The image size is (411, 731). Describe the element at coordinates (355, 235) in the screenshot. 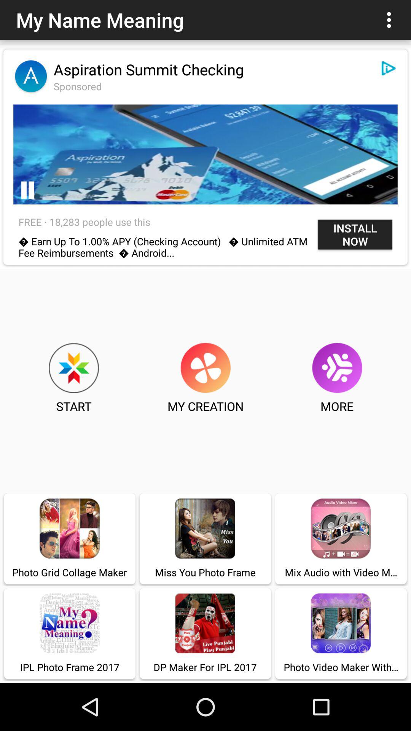

I see `launch the item next to the free 18 283 icon` at that location.